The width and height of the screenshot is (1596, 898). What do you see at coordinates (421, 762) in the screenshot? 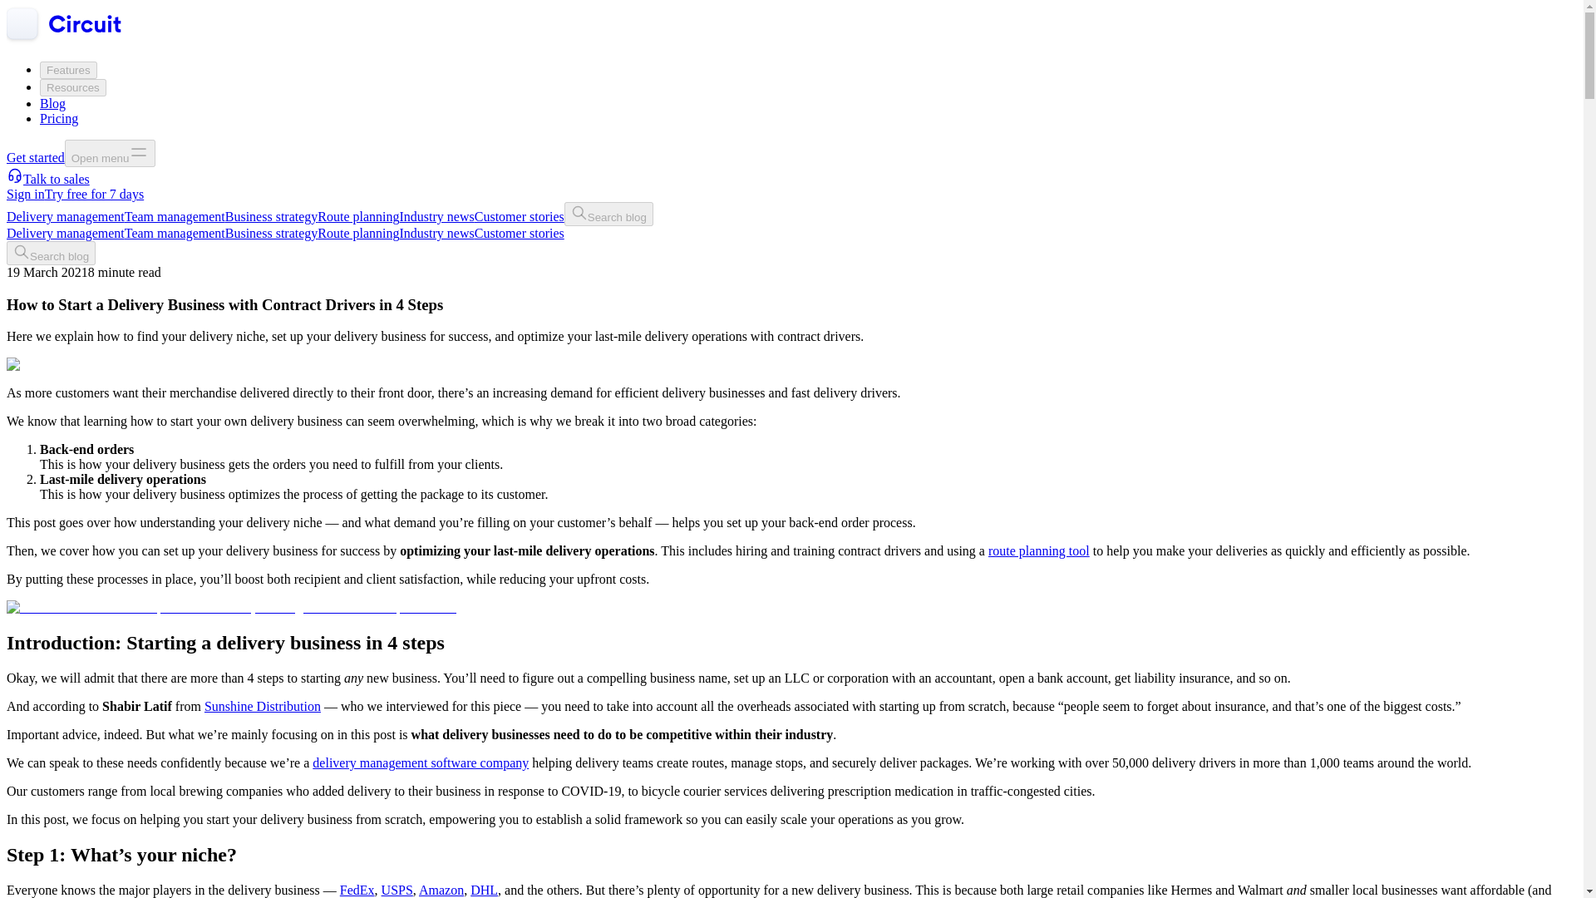
I see `delivery management software company` at bounding box center [421, 762].